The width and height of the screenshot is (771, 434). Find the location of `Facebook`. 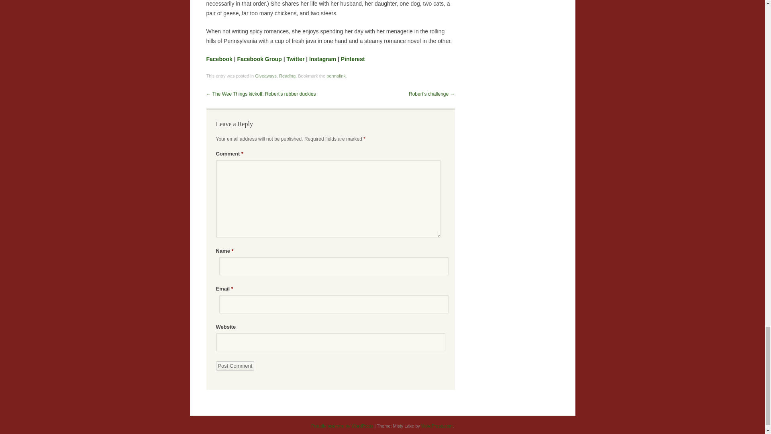

Facebook is located at coordinates (219, 59).